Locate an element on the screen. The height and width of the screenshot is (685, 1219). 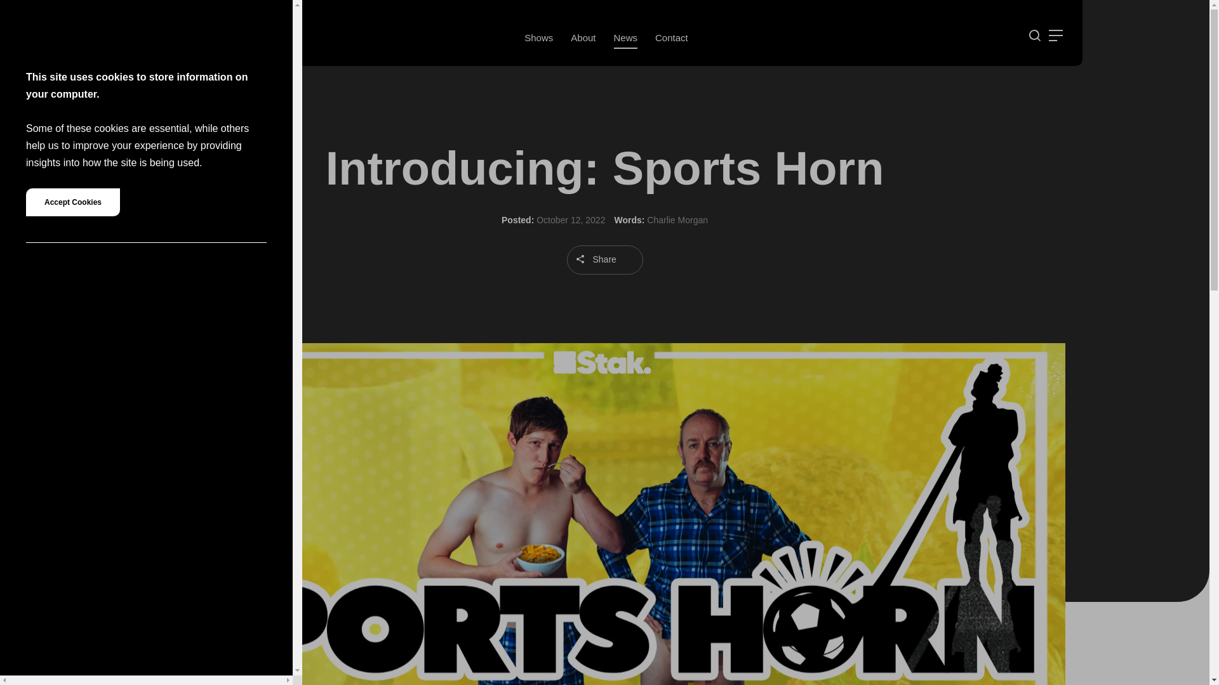
Toggle Menu is located at coordinates (1055, 36).